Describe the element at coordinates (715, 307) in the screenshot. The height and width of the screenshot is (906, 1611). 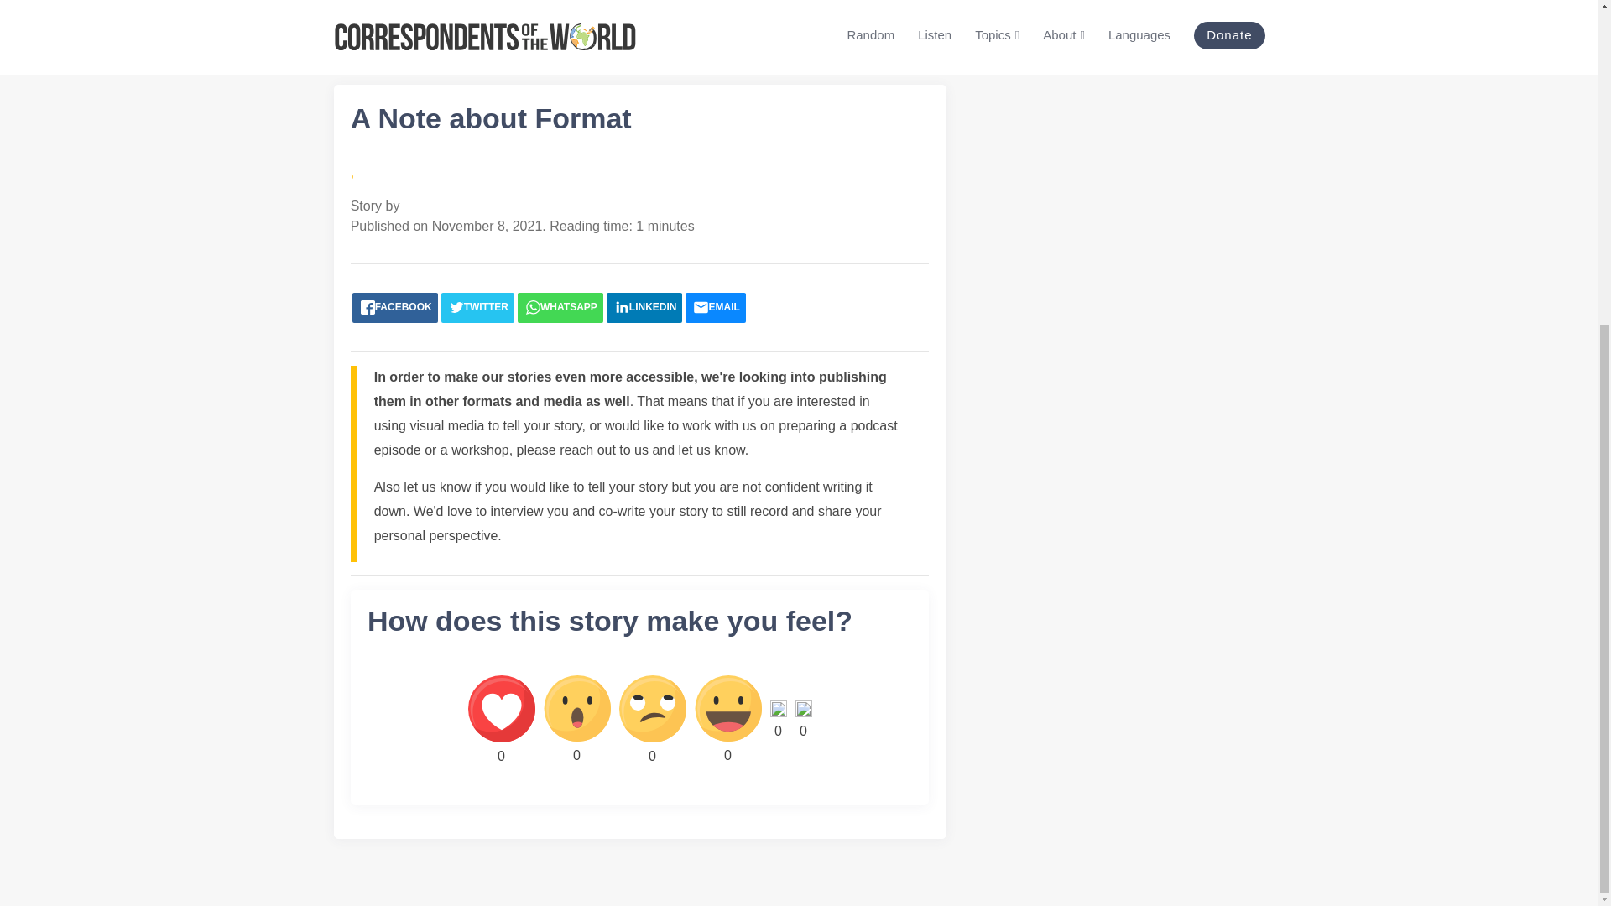
I see `EMAIL` at that location.